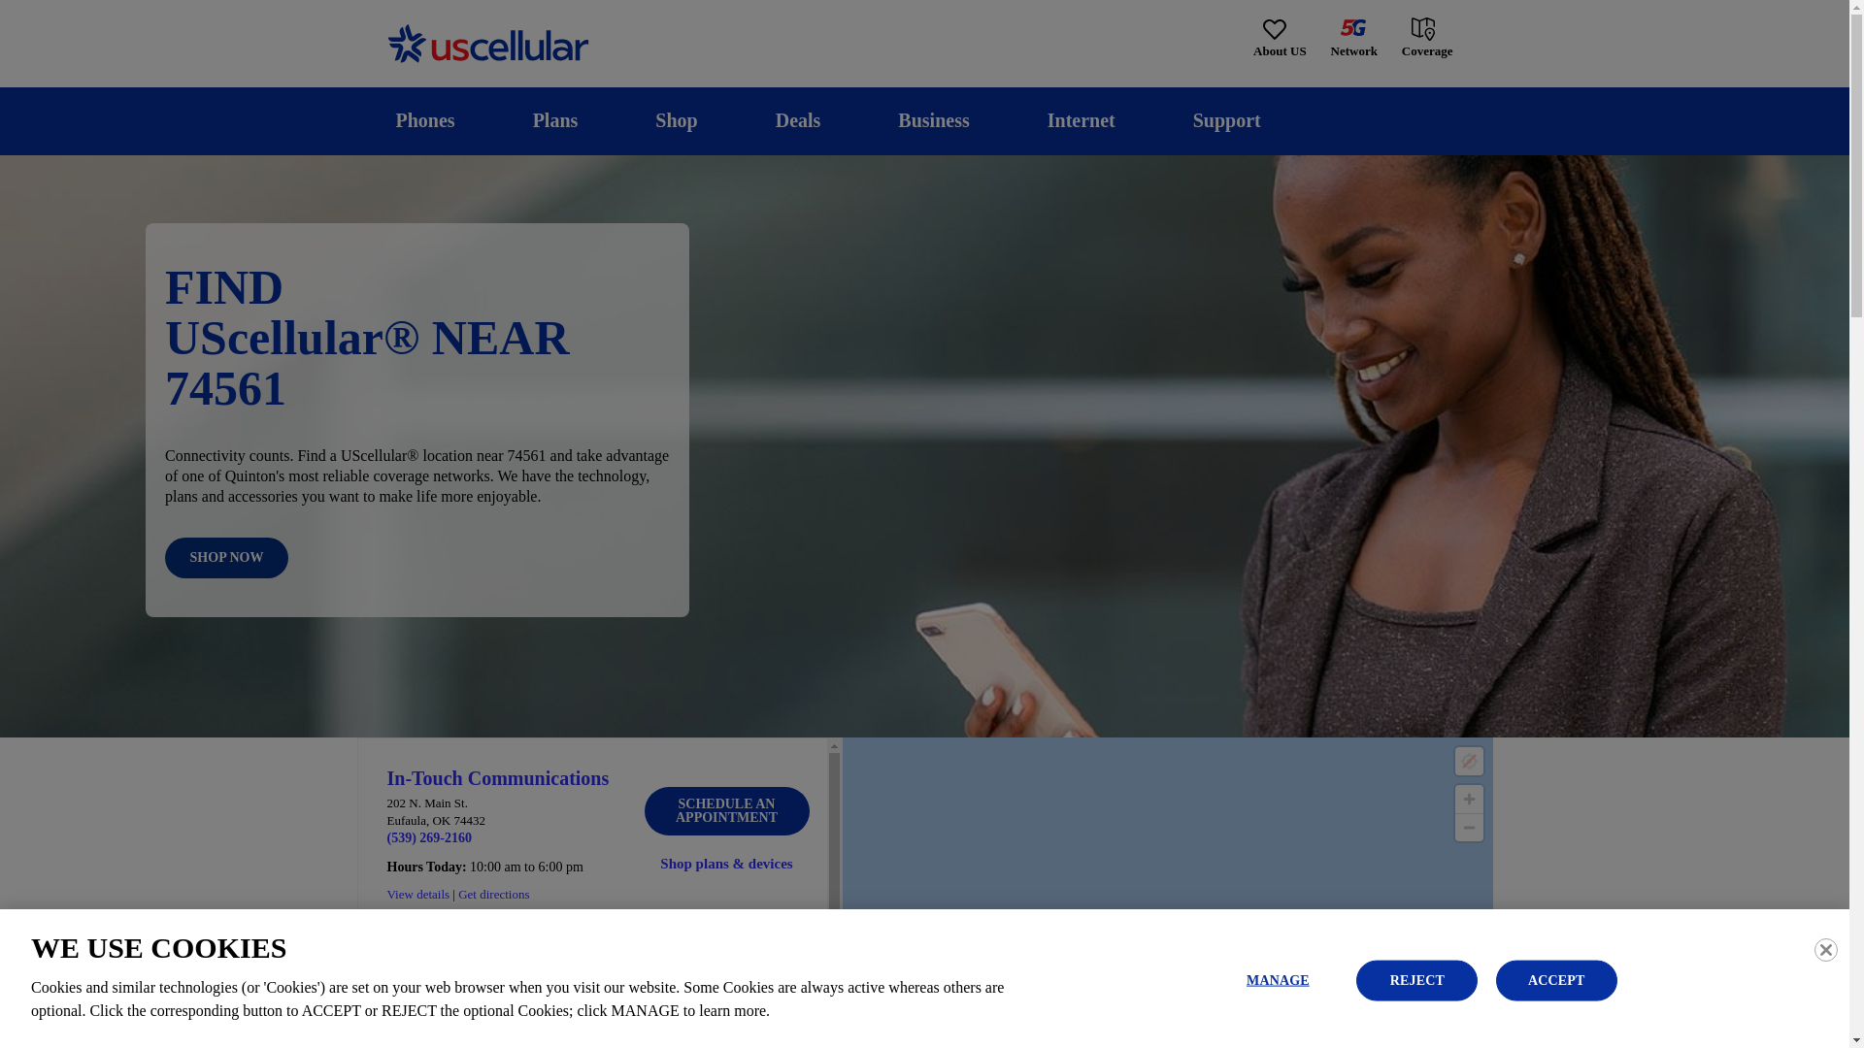 This screenshot has height=1048, width=1864. Describe the element at coordinates (726, 811) in the screenshot. I see `SCHEDULE AN APPOINTMENT` at that location.